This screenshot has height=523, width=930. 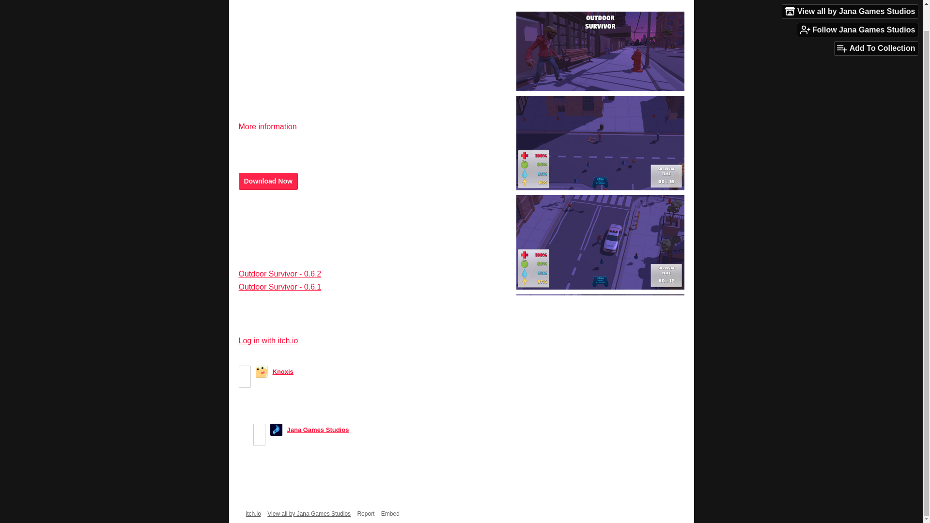 What do you see at coordinates (318, 430) in the screenshot?
I see `Jana Games Studios` at bounding box center [318, 430].